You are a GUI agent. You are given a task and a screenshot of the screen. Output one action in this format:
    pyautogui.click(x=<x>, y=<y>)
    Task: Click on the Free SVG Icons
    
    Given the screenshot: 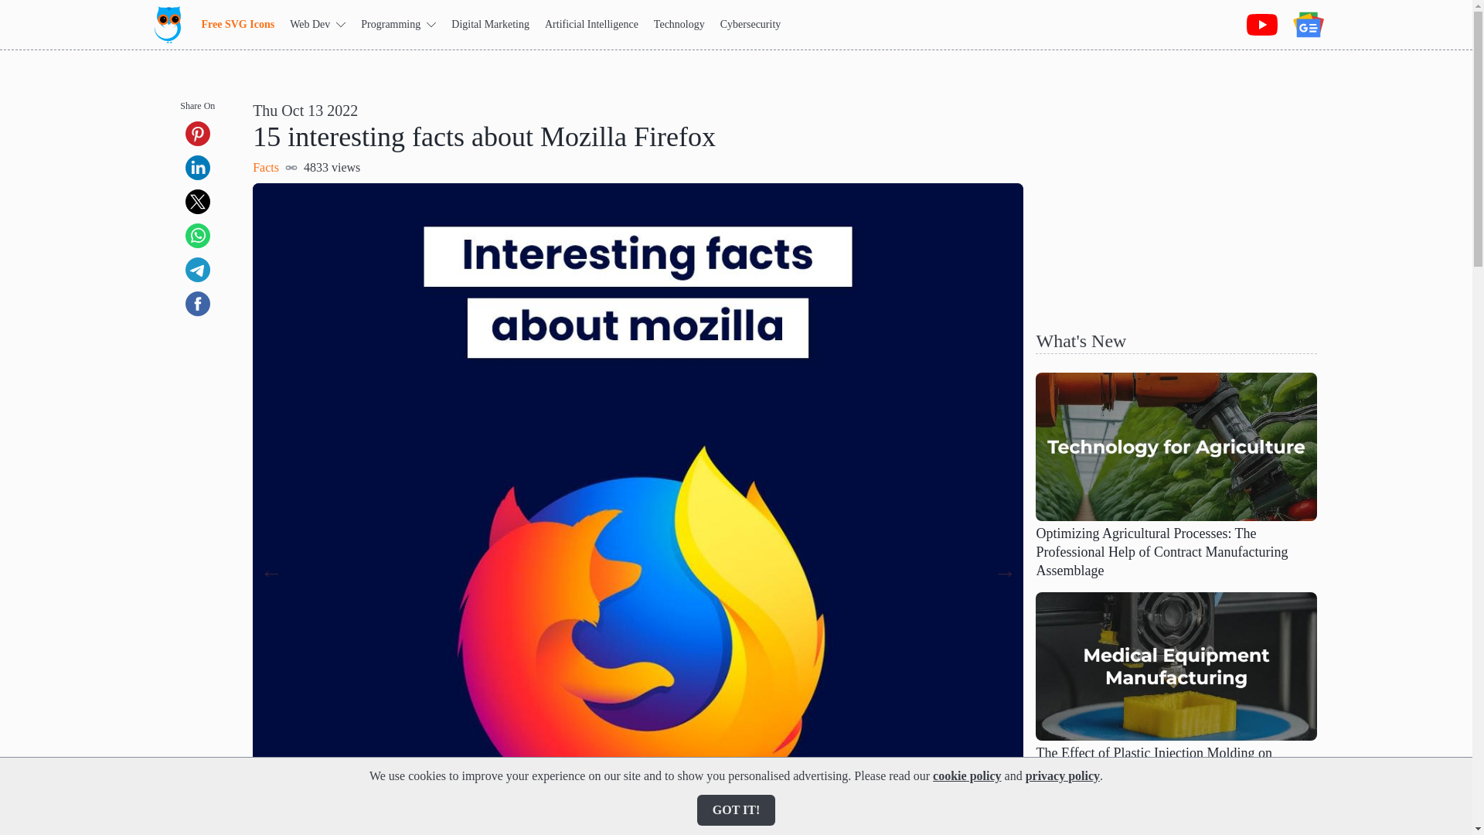 What is the action you would take?
    pyautogui.click(x=237, y=23)
    